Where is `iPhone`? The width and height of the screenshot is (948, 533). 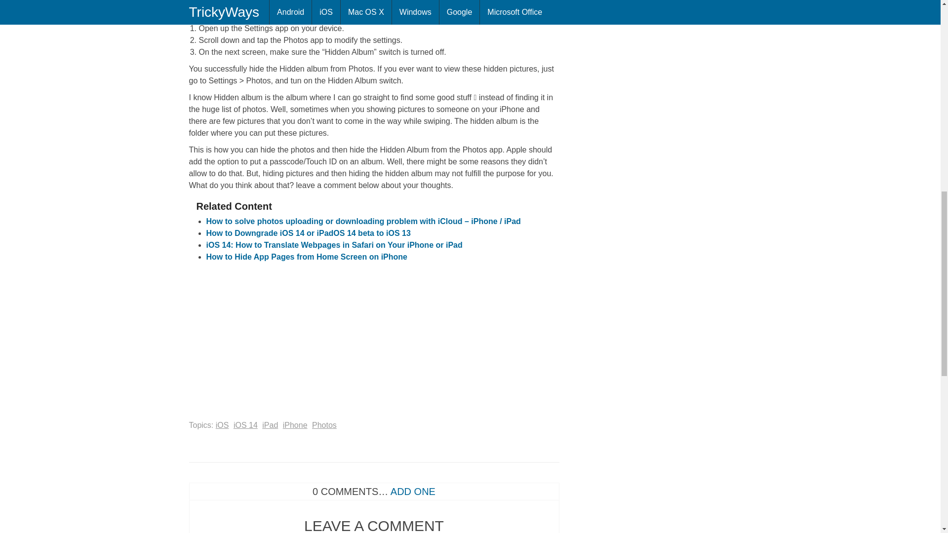 iPhone is located at coordinates (295, 425).